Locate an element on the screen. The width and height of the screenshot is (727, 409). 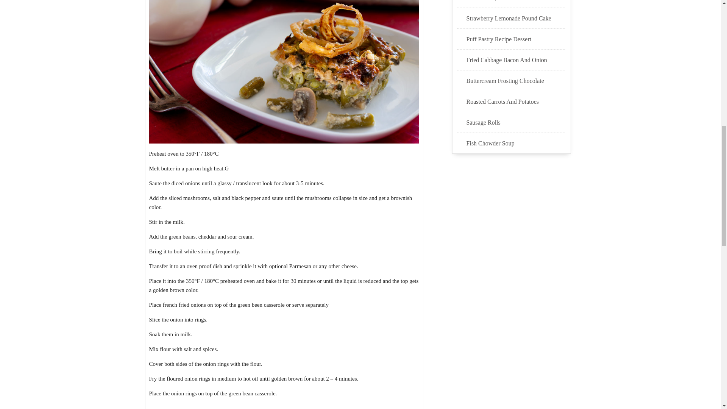
Fish Chowder Soup is located at coordinates (516, 143).